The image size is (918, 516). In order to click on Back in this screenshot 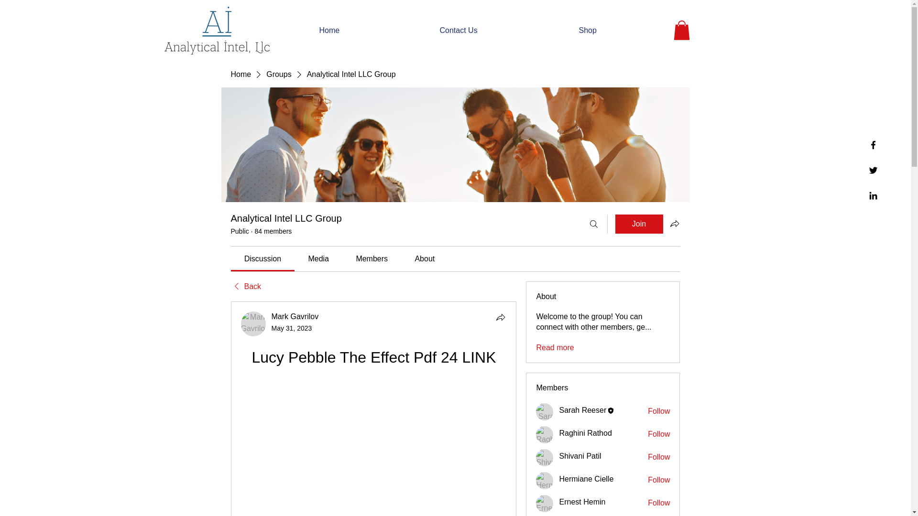, I will do `click(245, 287)`.